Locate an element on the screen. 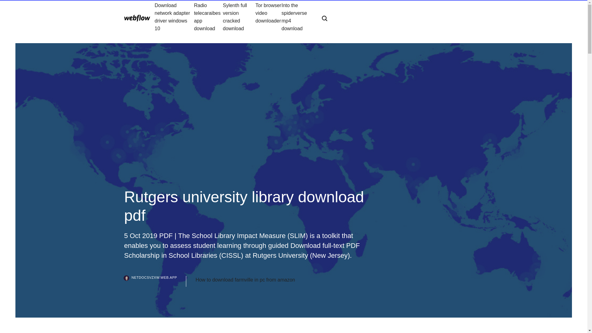 This screenshot has height=333, width=592. How to download farmville in pc from amazon is located at coordinates (245, 280).